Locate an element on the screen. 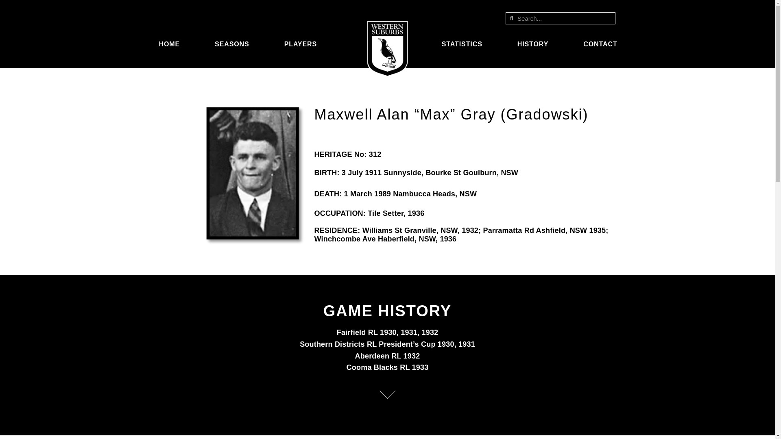  SEASONS is located at coordinates (233, 44).